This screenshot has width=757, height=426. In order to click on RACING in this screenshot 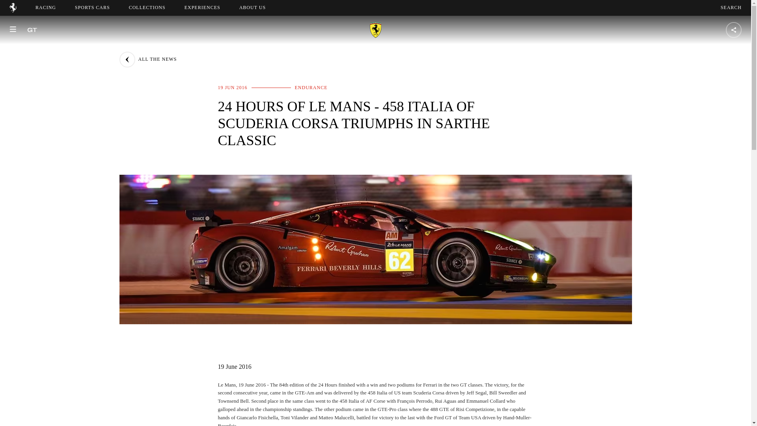, I will do `click(731, 7)`.